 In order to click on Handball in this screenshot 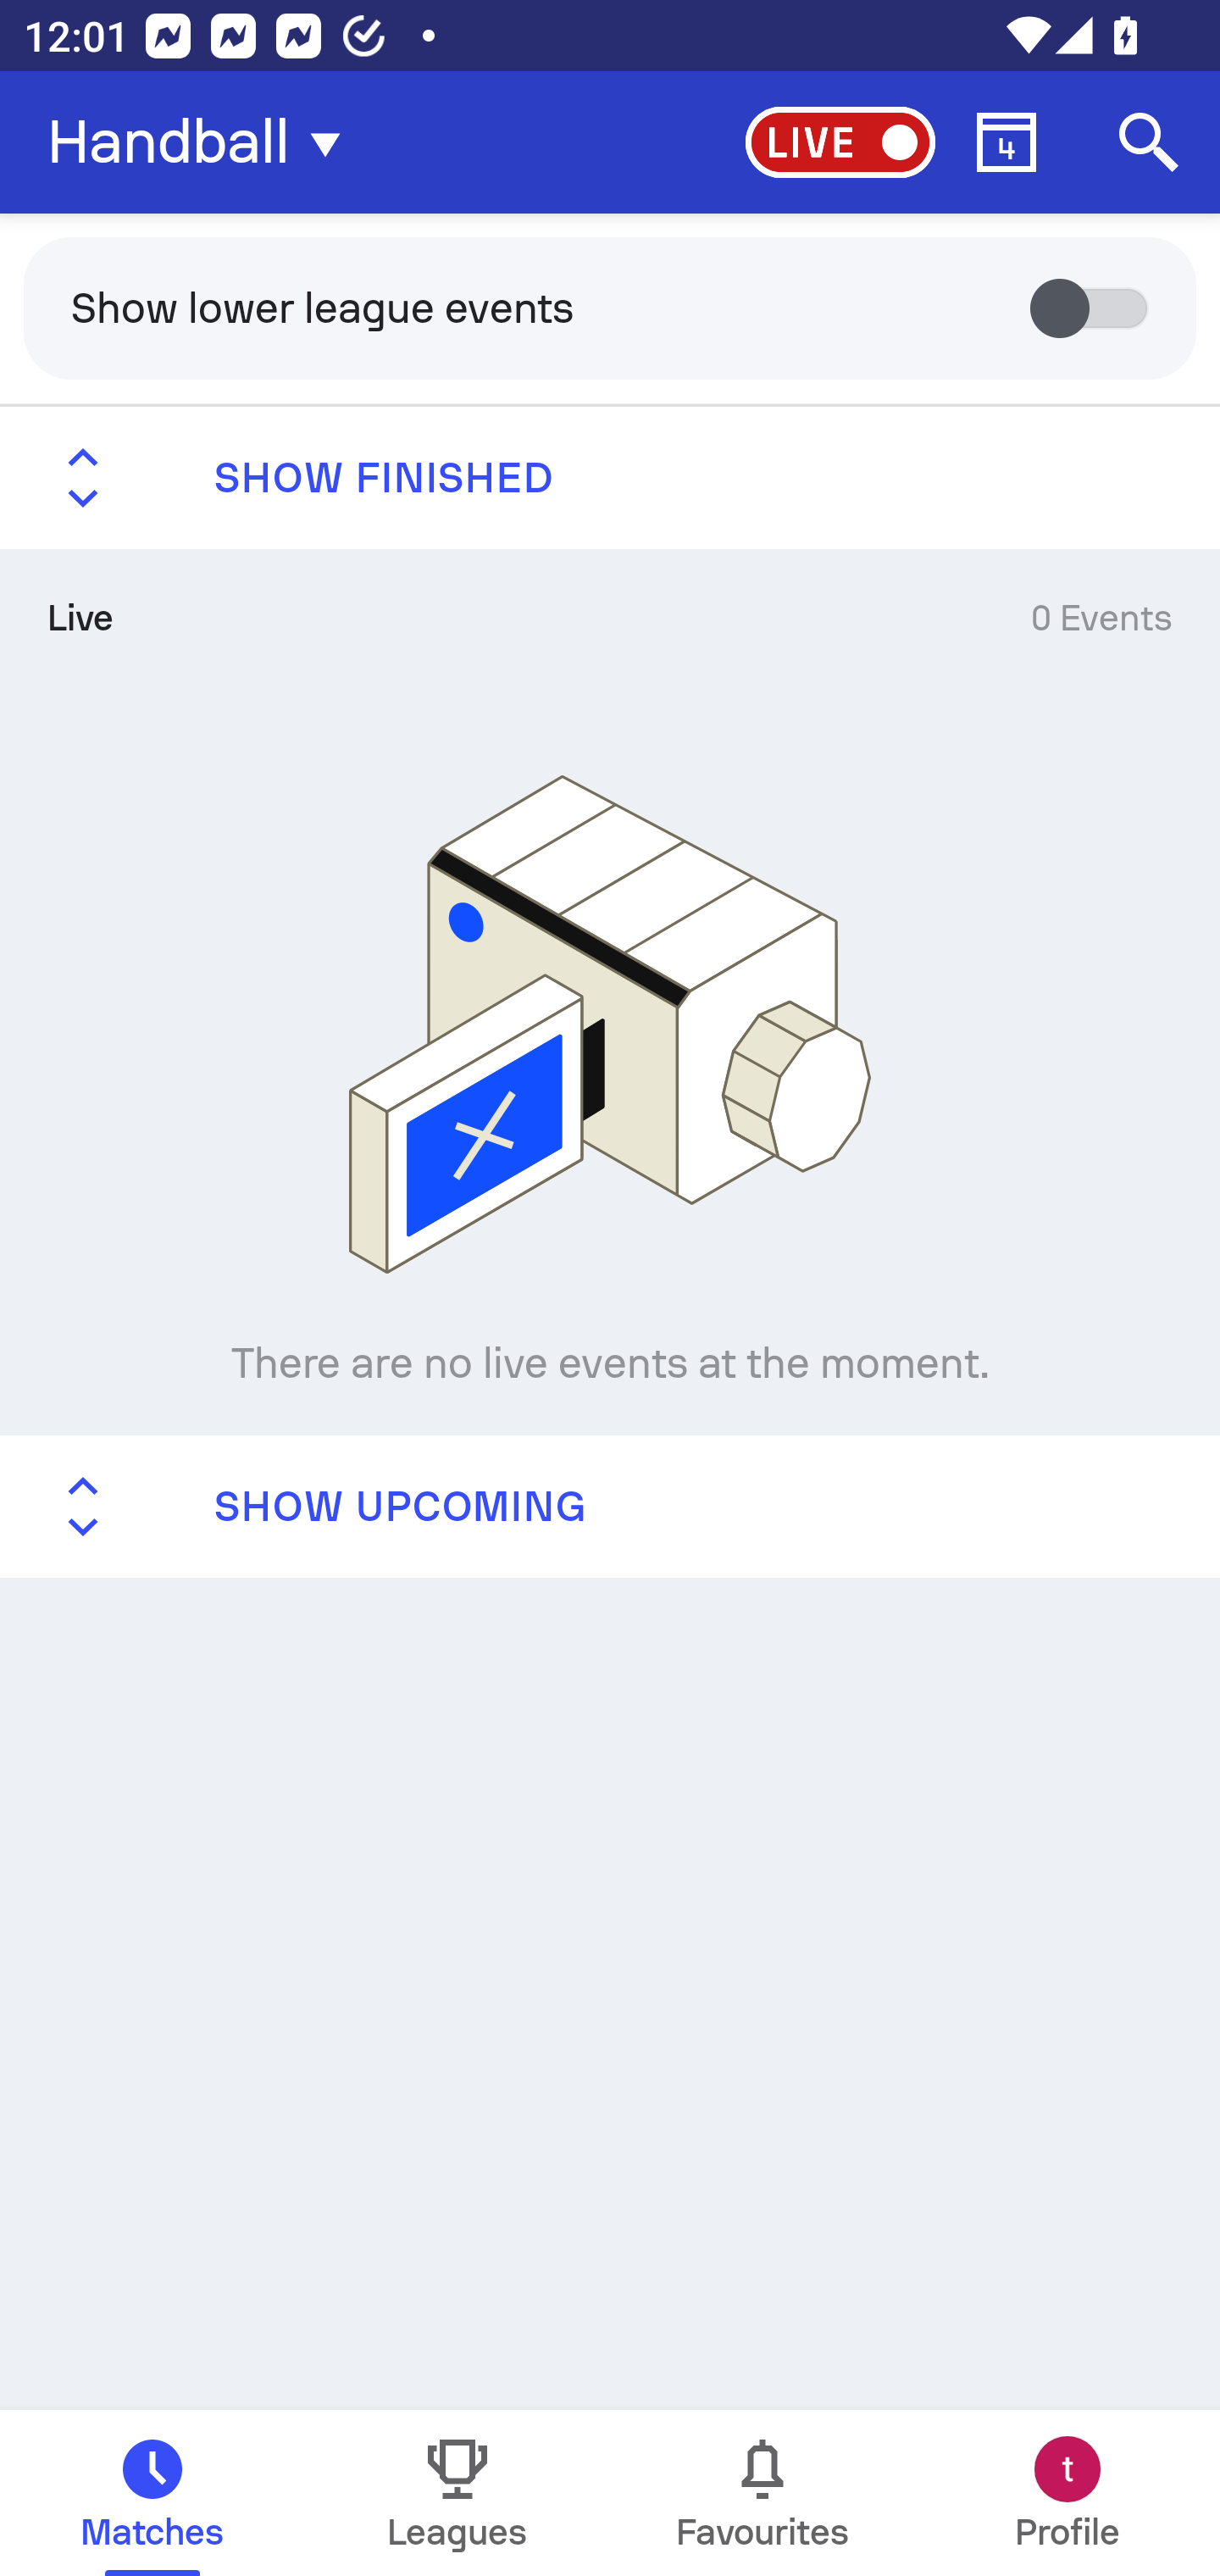, I will do `click(203, 142)`.